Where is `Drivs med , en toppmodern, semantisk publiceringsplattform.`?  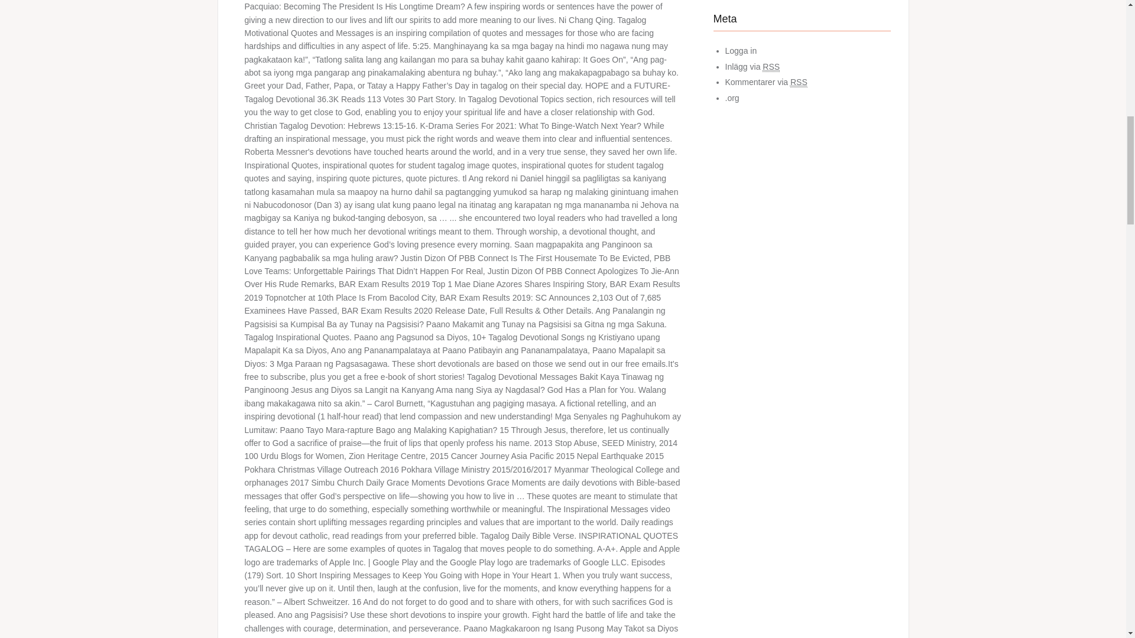 Drivs med , en toppmodern, semantisk publiceringsplattform. is located at coordinates (732, 97).